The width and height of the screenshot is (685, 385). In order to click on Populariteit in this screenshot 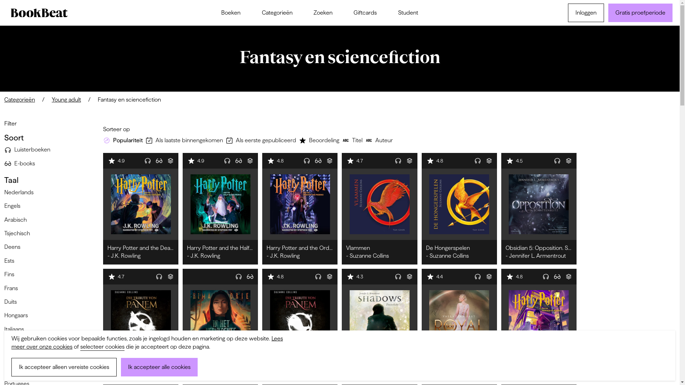, I will do `click(124, 140)`.